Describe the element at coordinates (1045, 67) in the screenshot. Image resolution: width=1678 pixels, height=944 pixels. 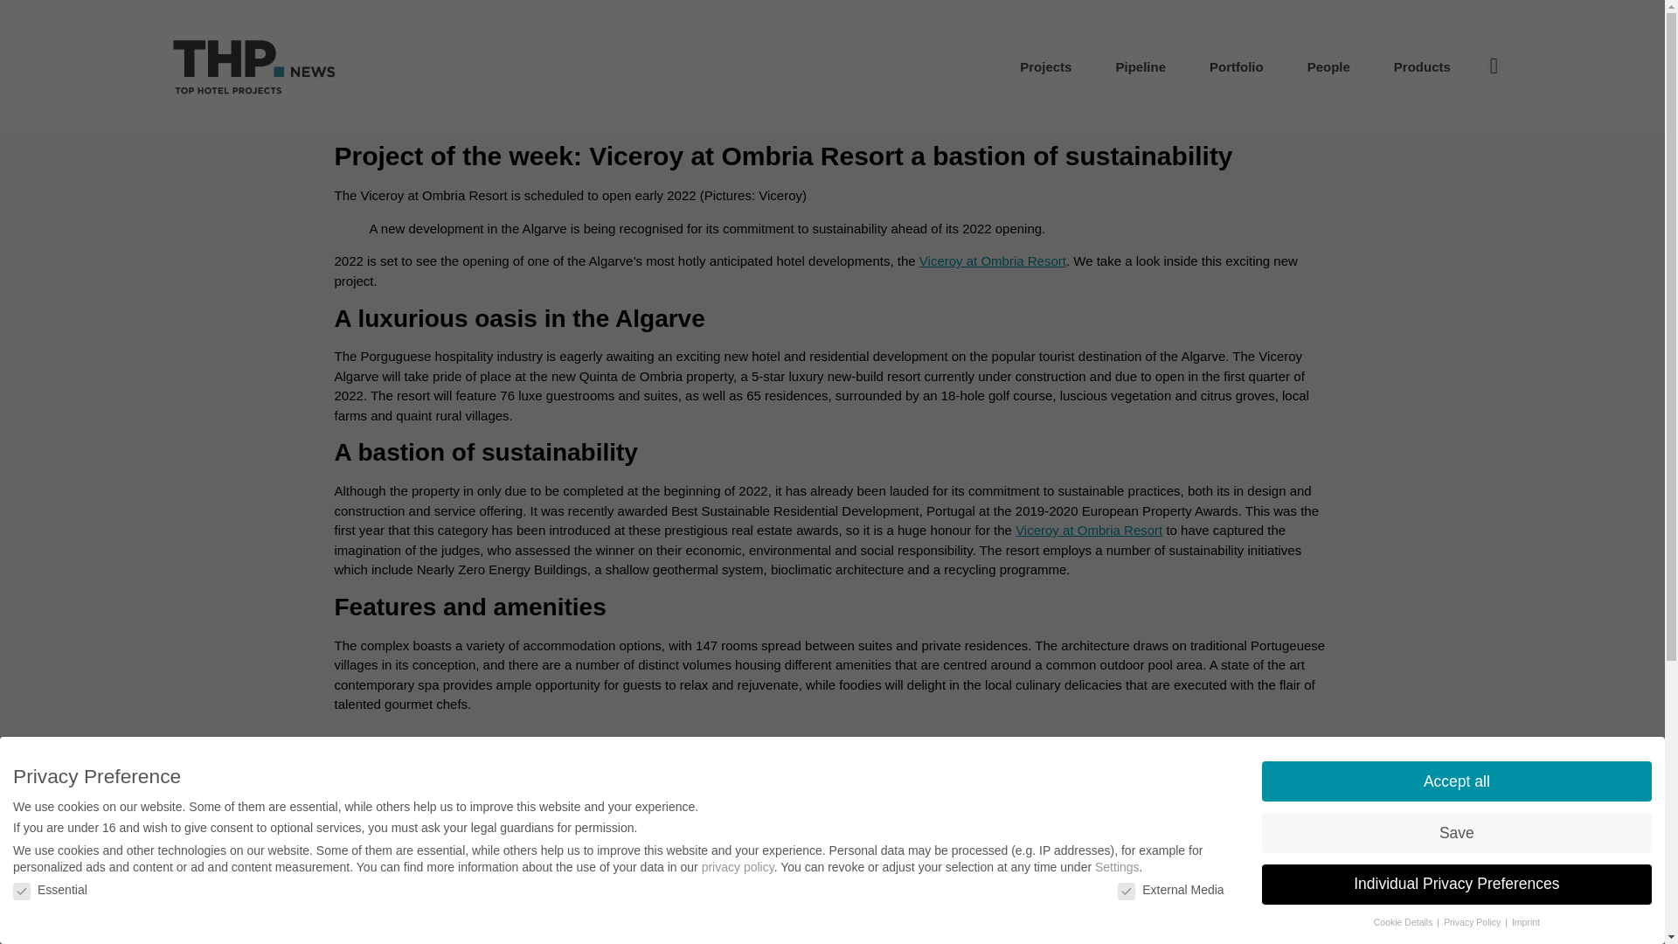
I see `Projects` at that location.